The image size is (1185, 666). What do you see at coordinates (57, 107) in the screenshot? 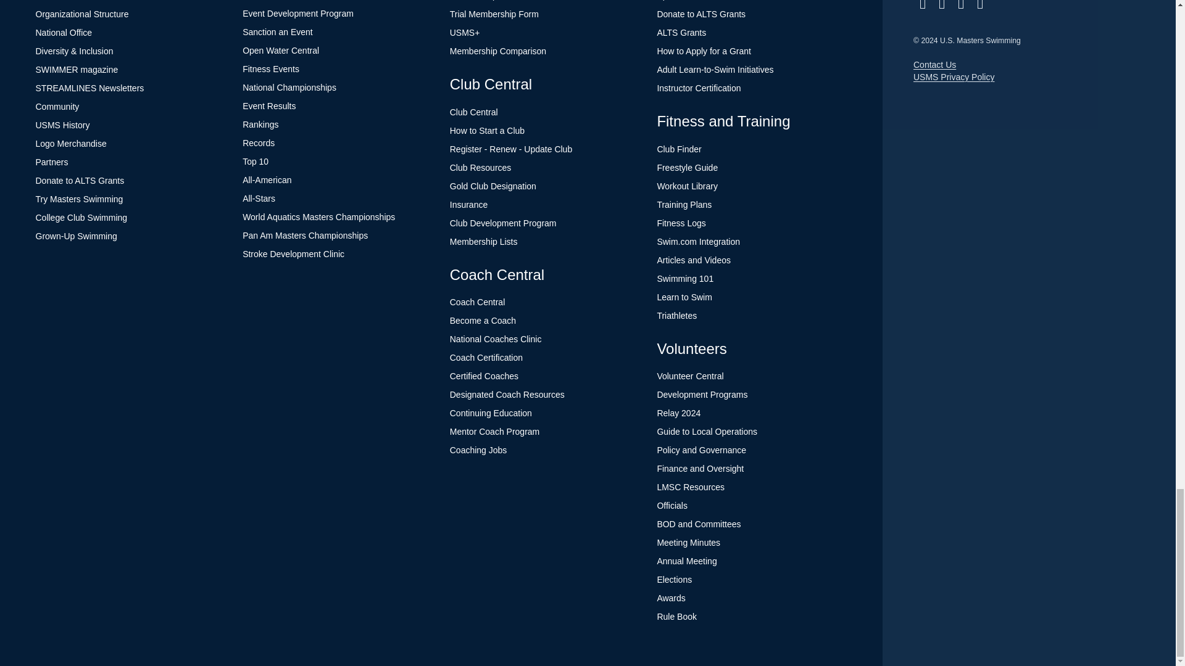
I see `Community` at bounding box center [57, 107].